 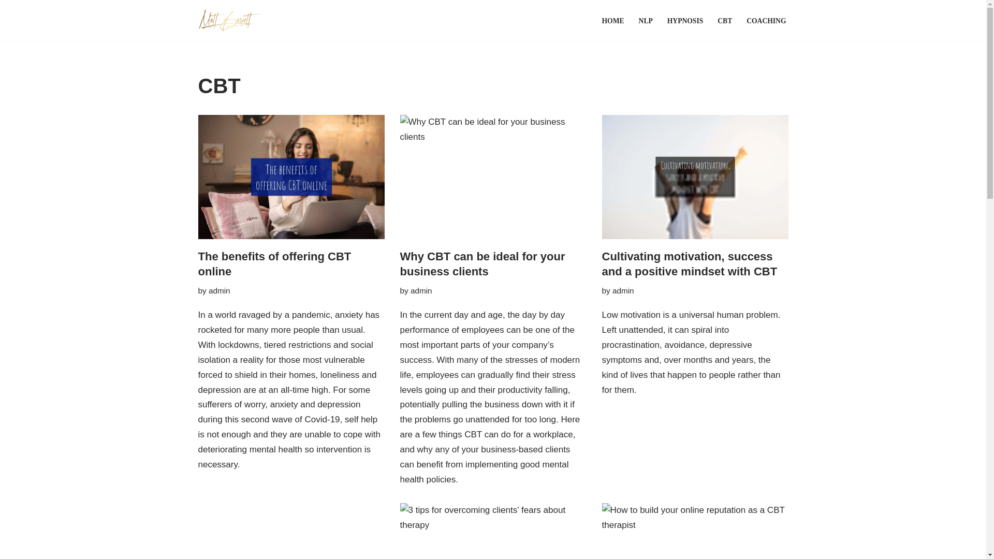 I want to click on admin, so click(x=623, y=290).